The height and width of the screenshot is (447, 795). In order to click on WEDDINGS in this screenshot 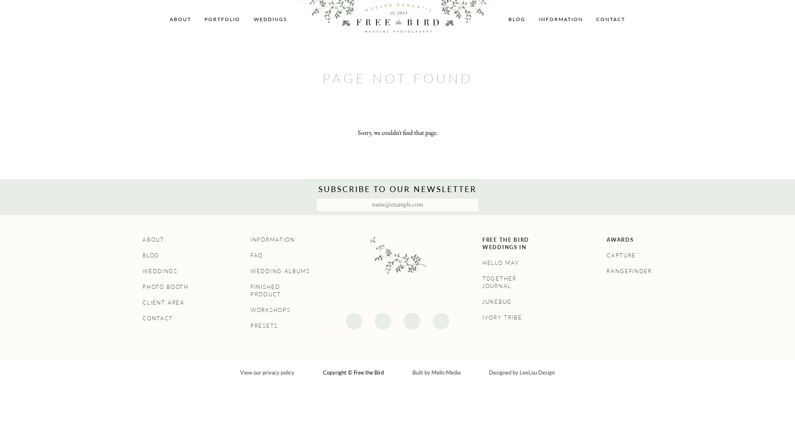, I will do `click(160, 271)`.